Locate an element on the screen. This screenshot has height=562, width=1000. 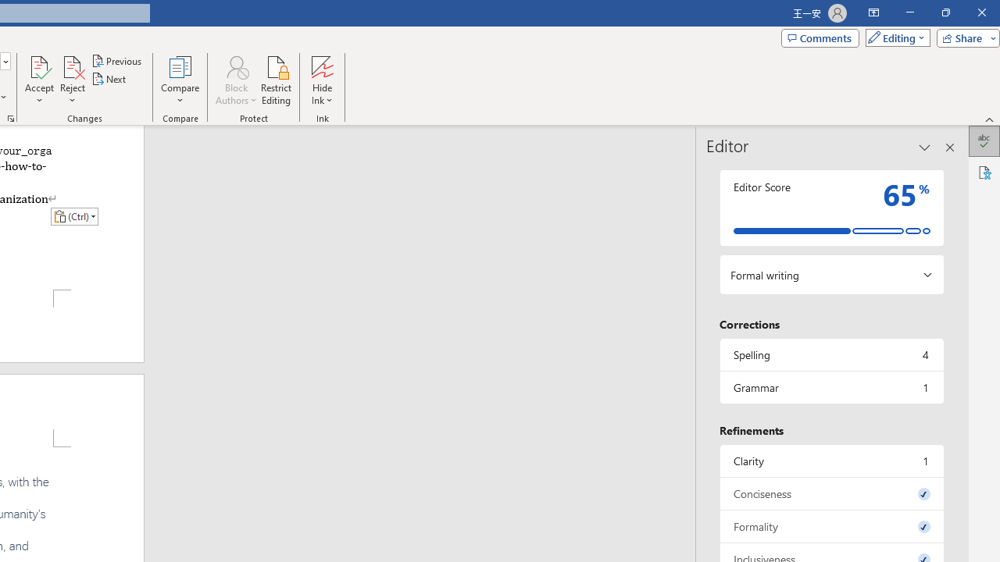
Clarity, 1 issue. Press space or enter to review items. is located at coordinates (831, 461).